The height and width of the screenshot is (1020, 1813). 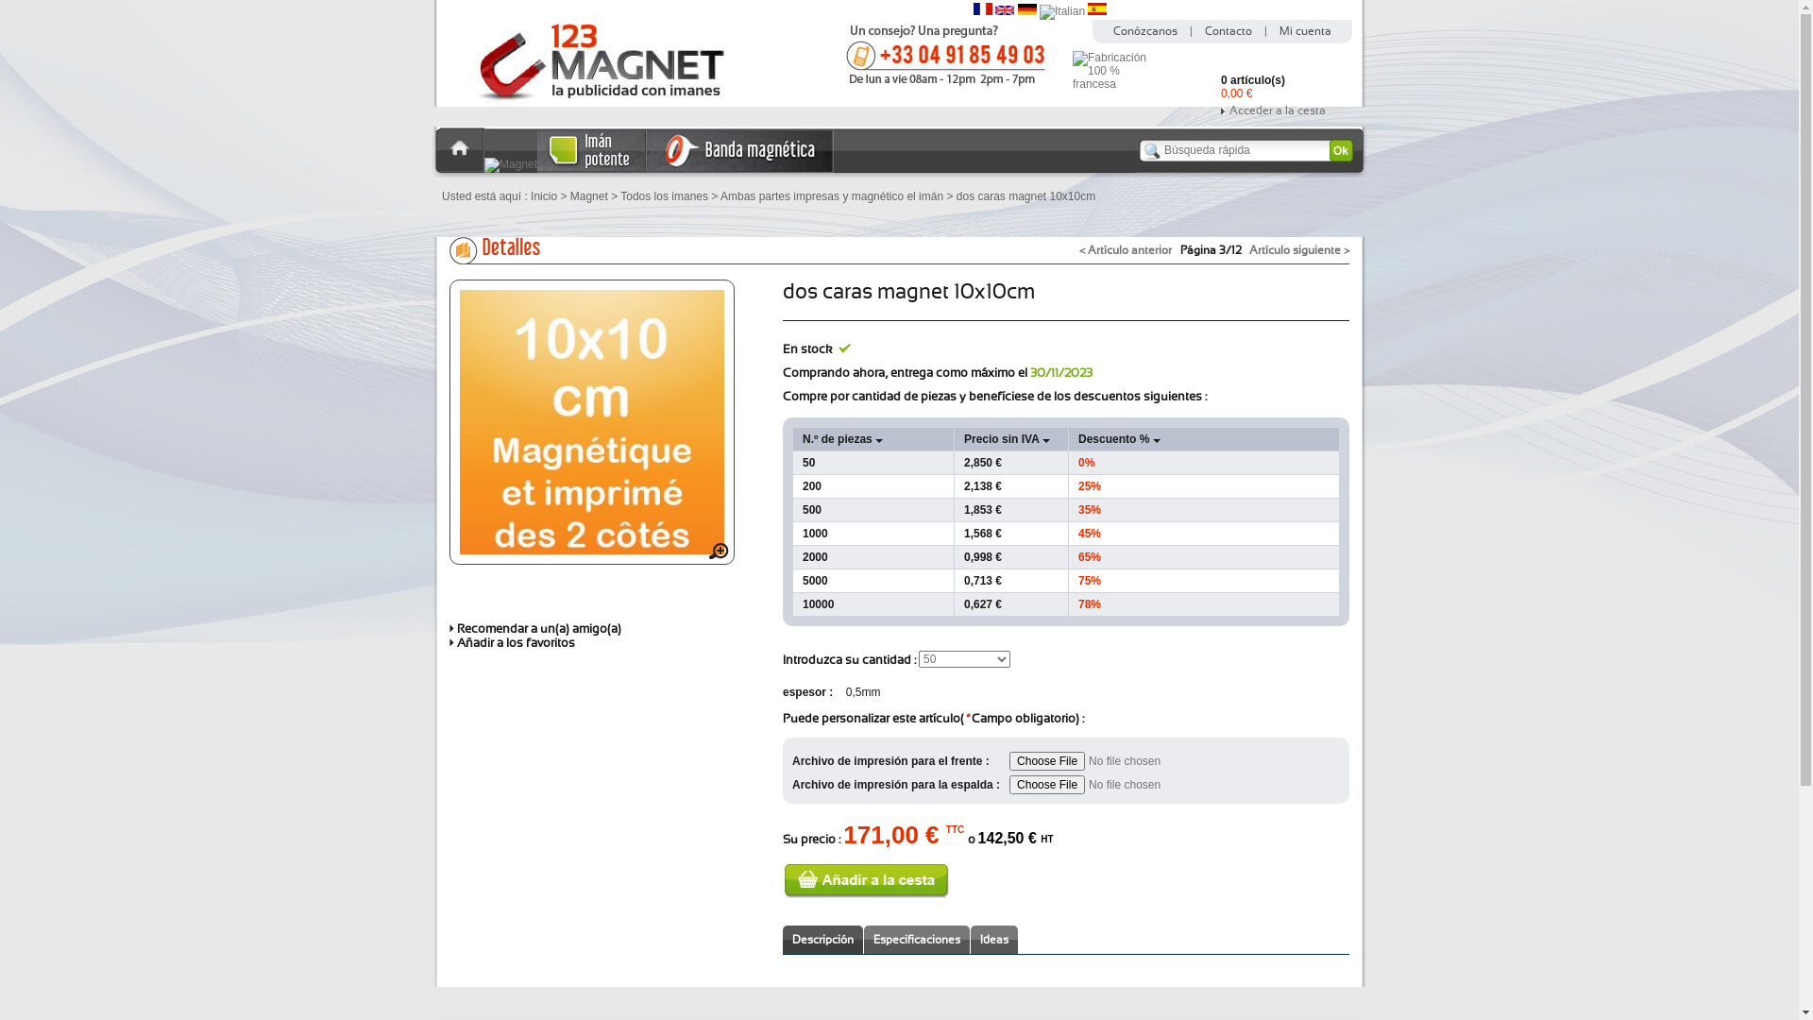 I want to click on Inicio, so click(x=463, y=168).